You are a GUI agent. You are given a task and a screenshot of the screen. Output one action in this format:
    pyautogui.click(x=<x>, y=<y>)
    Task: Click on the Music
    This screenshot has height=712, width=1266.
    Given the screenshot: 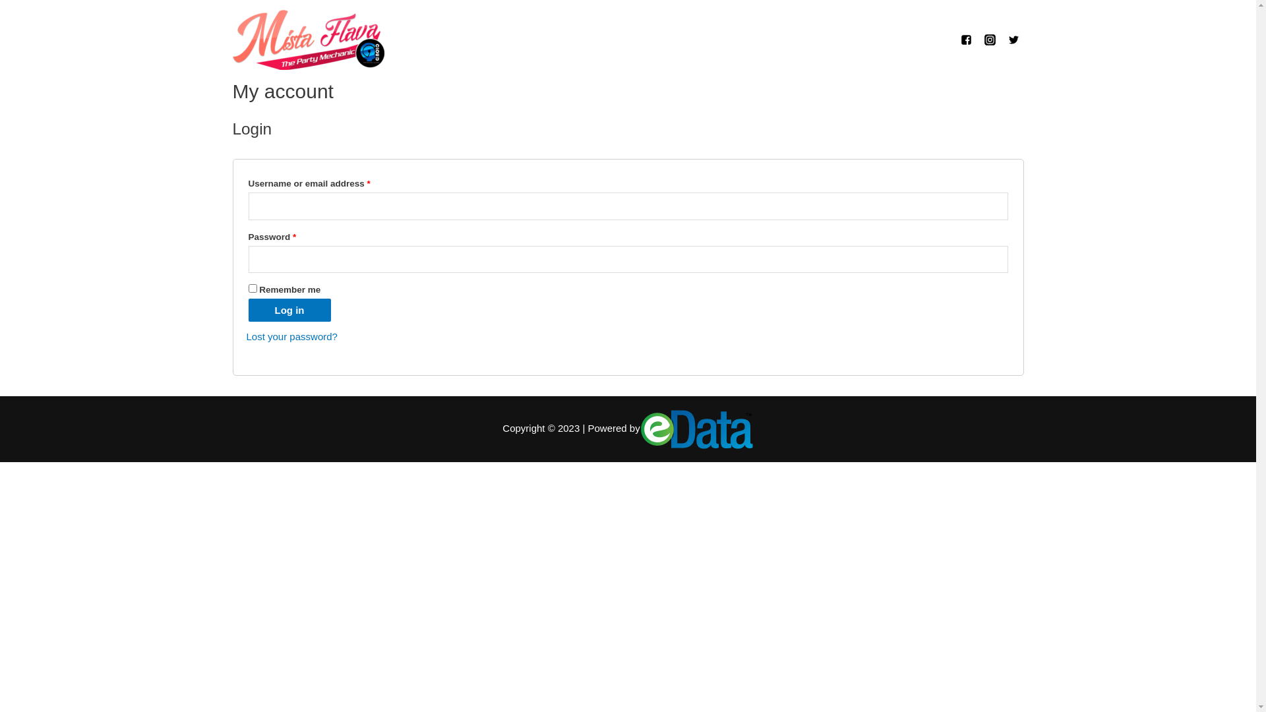 What is the action you would take?
    pyautogui.click(x=685, y=40)
    